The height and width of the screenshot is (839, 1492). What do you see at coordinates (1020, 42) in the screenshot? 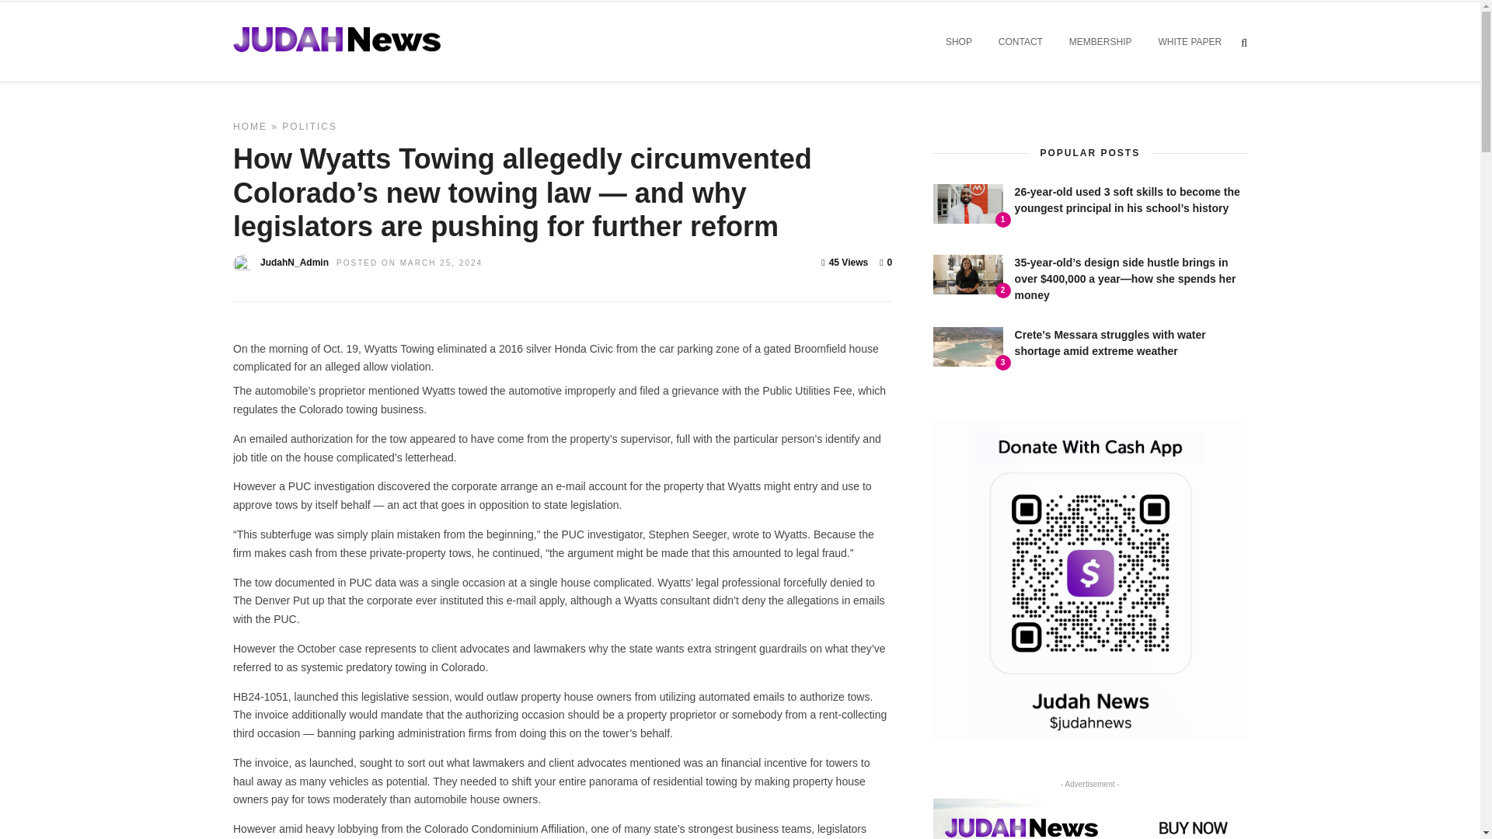
I see `CONTACT` at bounding box center [1020, 42].